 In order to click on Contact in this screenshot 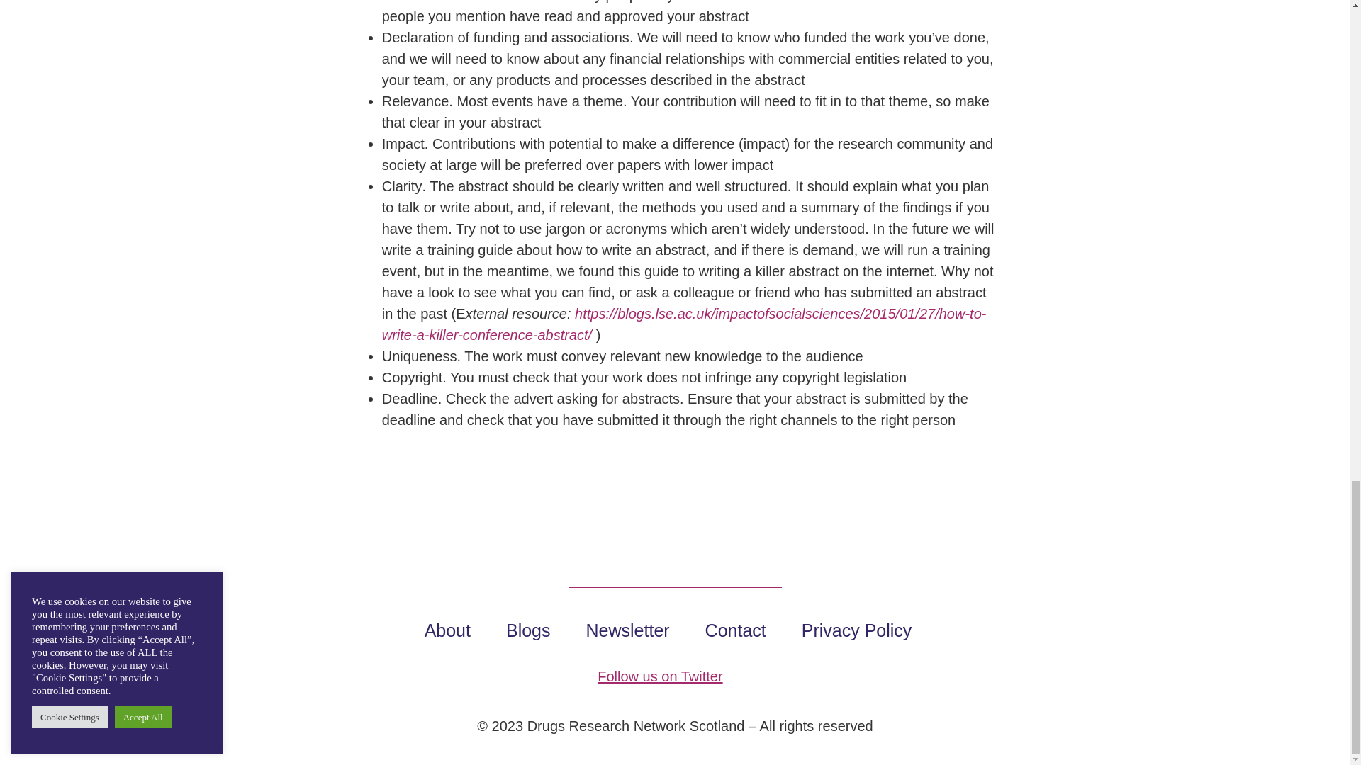, I will do `click(742, 630)`.